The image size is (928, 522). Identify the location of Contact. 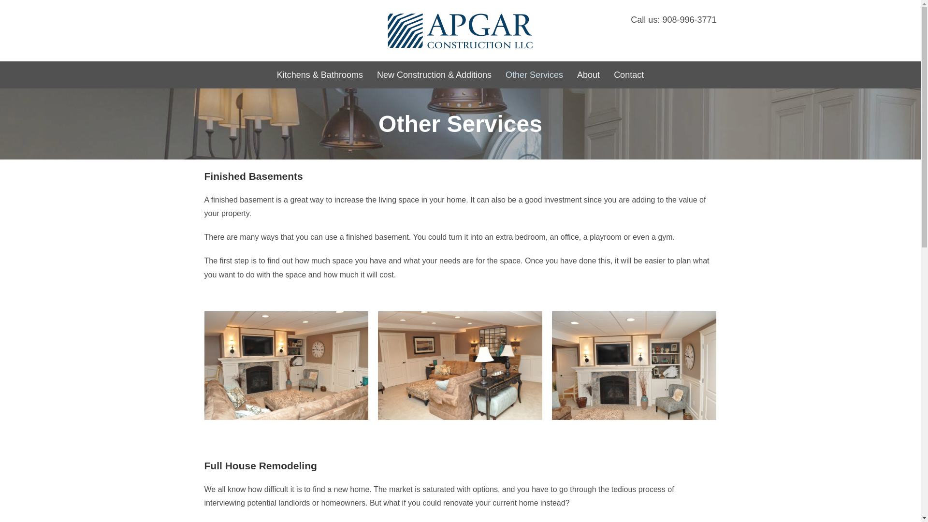
(628, 74).